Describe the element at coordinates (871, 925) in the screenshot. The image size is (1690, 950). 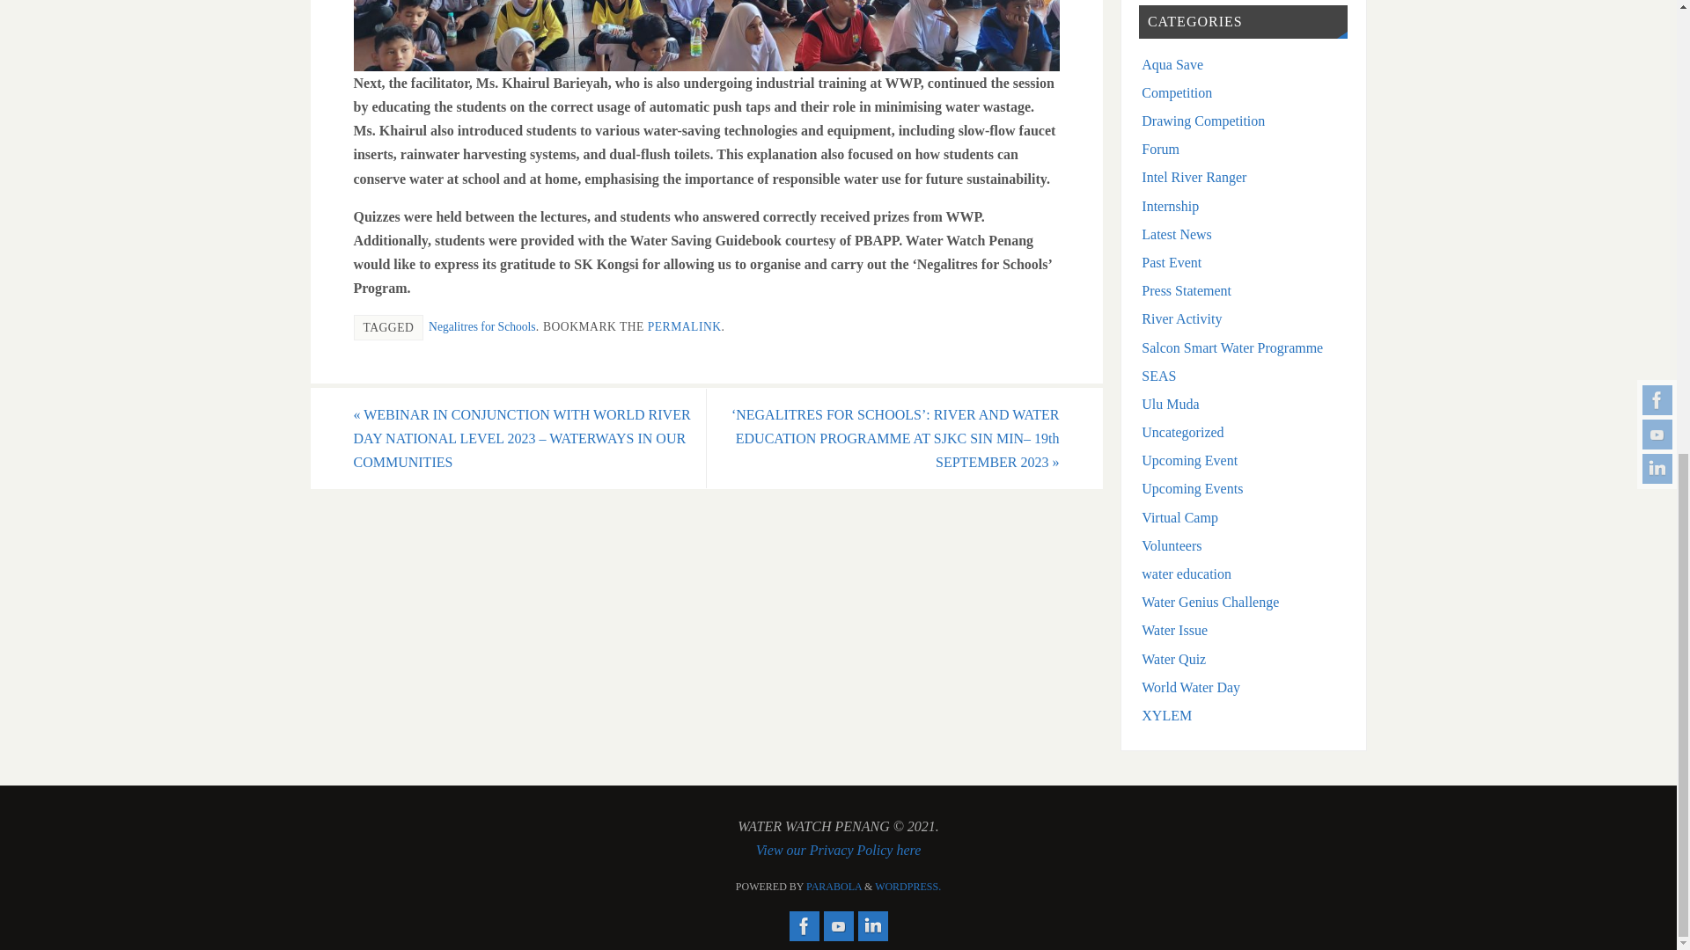
I see `LinkedIn` at that location.